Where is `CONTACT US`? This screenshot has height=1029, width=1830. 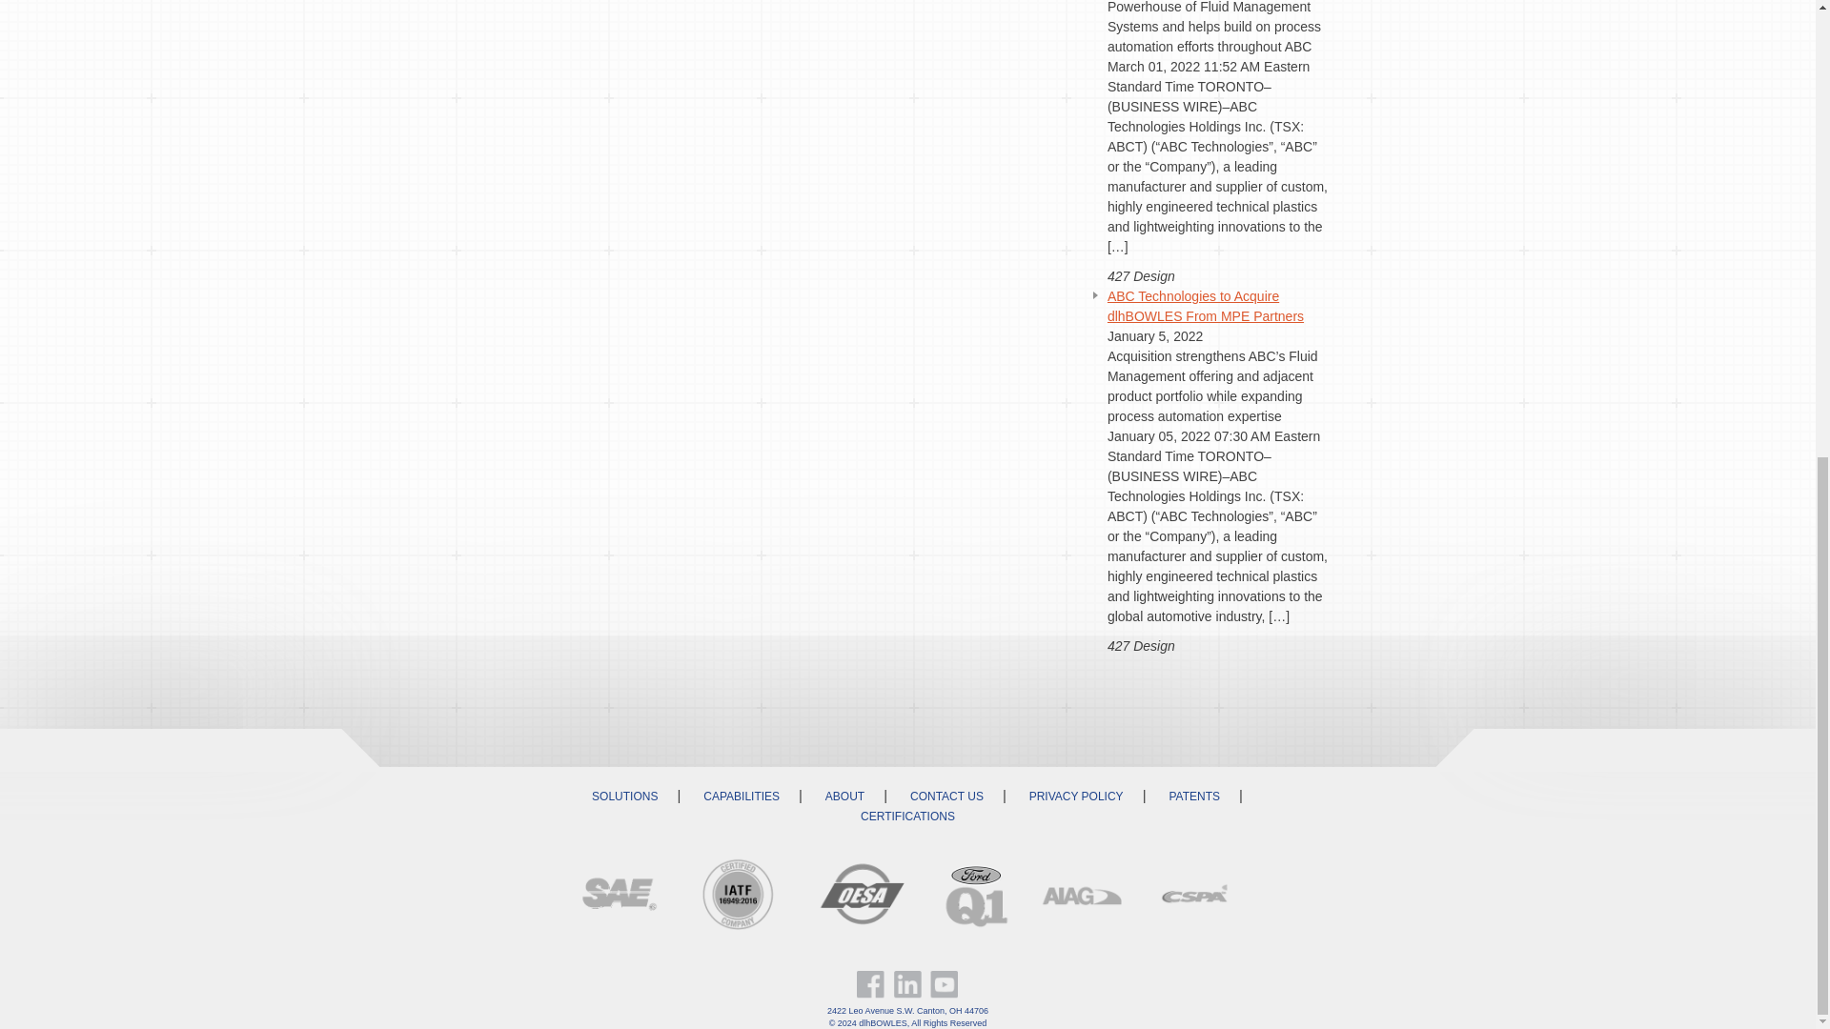 CONTACT US is located at coordinates (947, 797).